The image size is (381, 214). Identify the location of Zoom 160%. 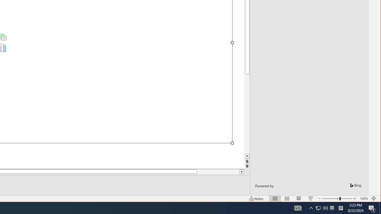
(364, 199).